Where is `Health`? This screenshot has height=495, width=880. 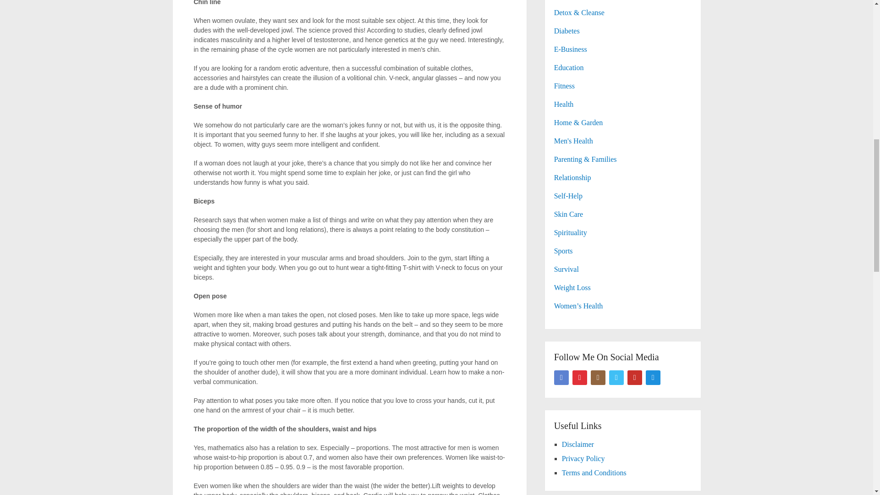 Health is located at coordinates (564, 104).